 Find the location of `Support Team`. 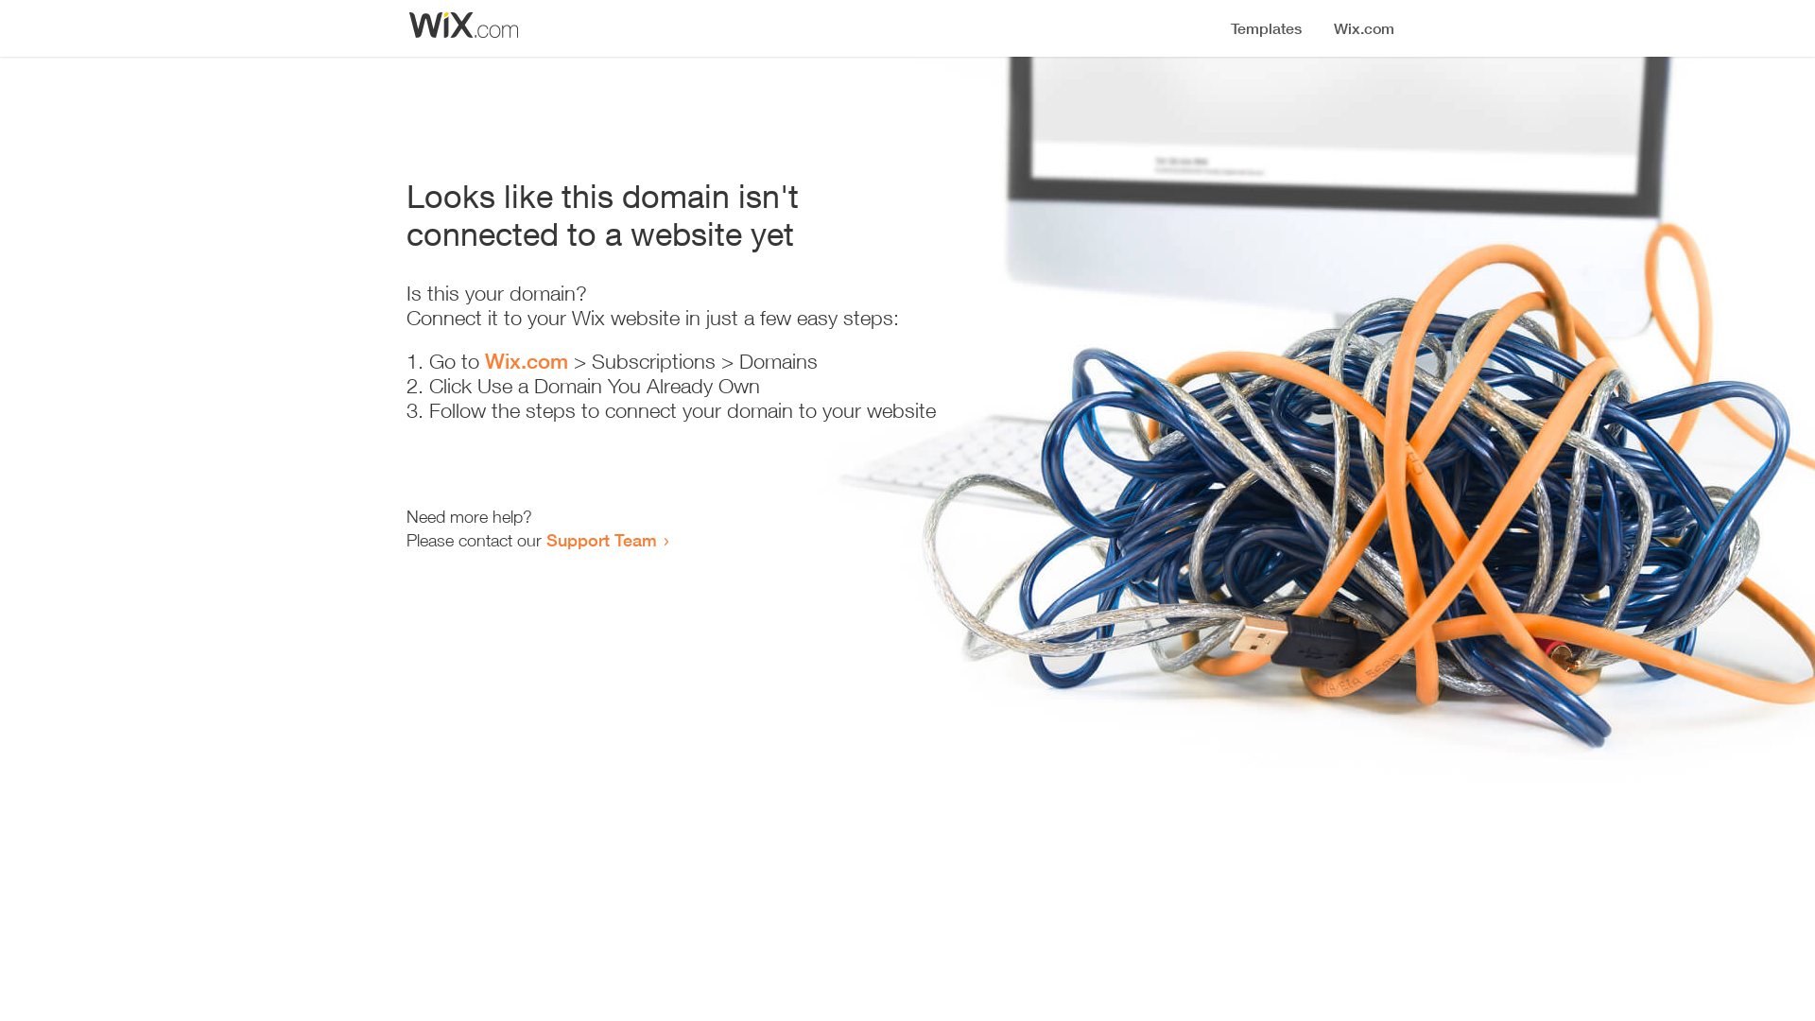

Support Team is located at coordinates (601, 540).